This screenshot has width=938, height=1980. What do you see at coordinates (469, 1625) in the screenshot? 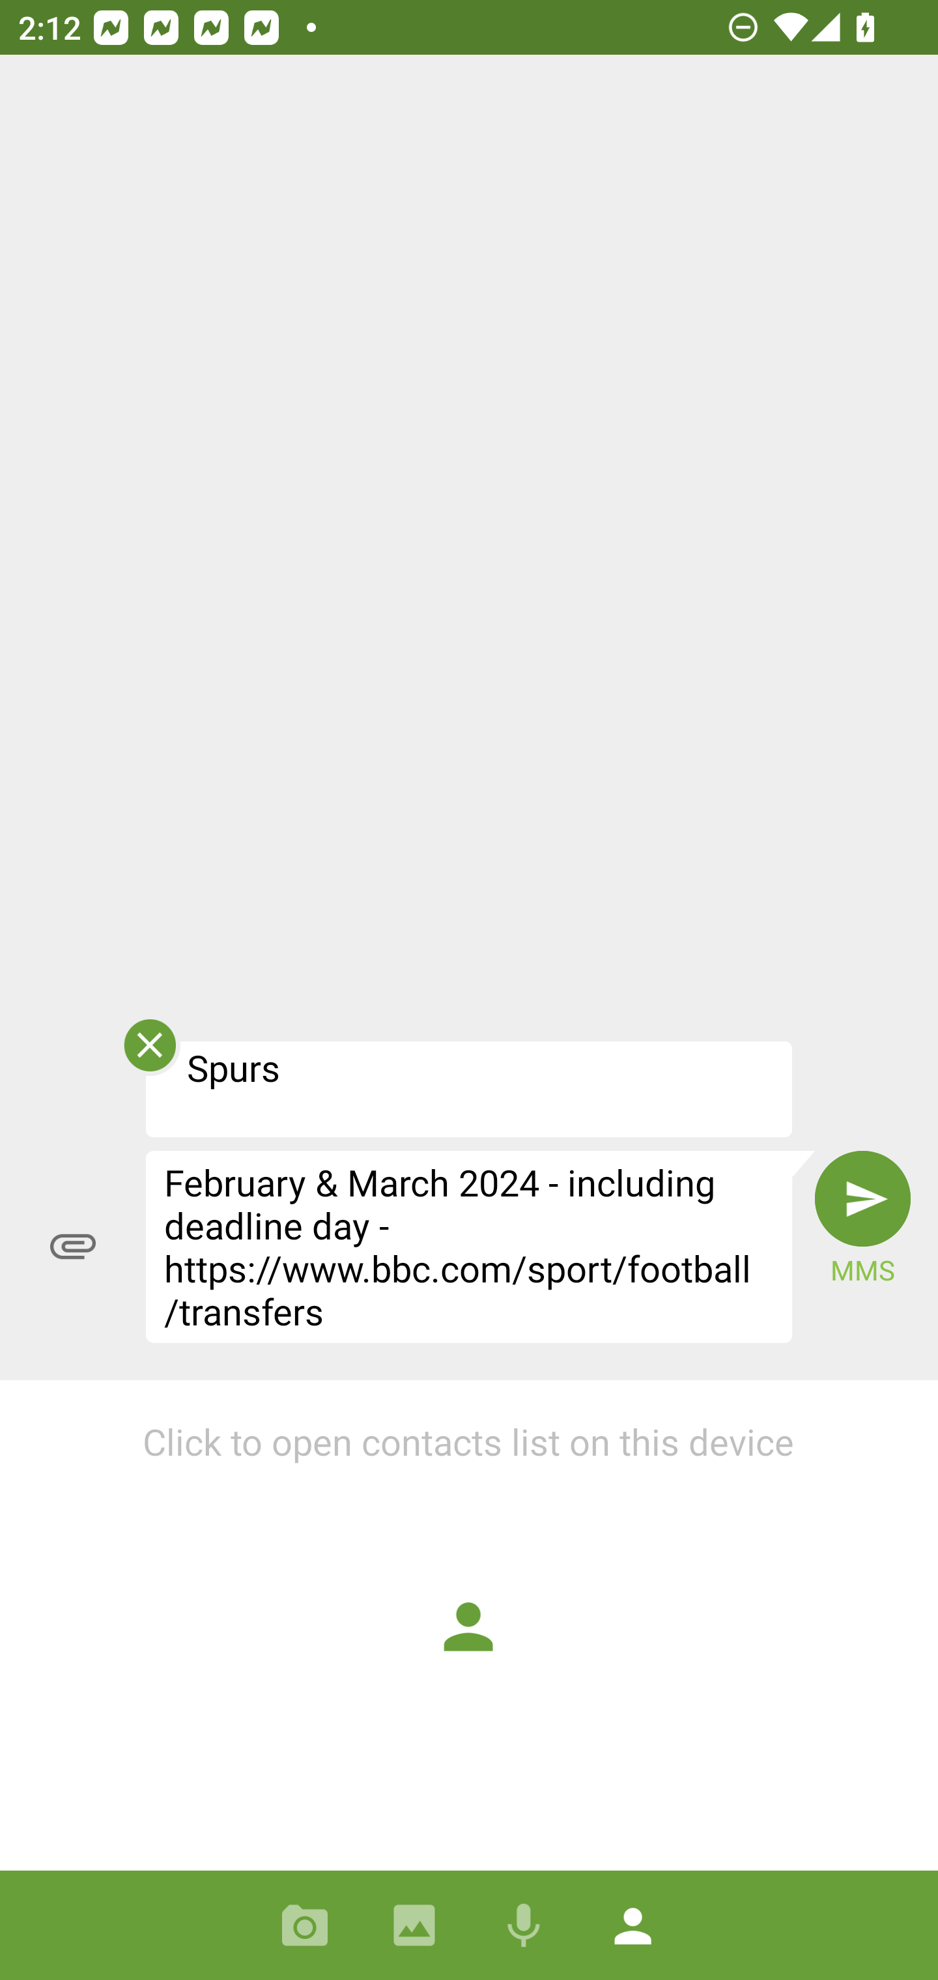
I see `Click to open contacts list on this device` at bounding box center [469, 1625].